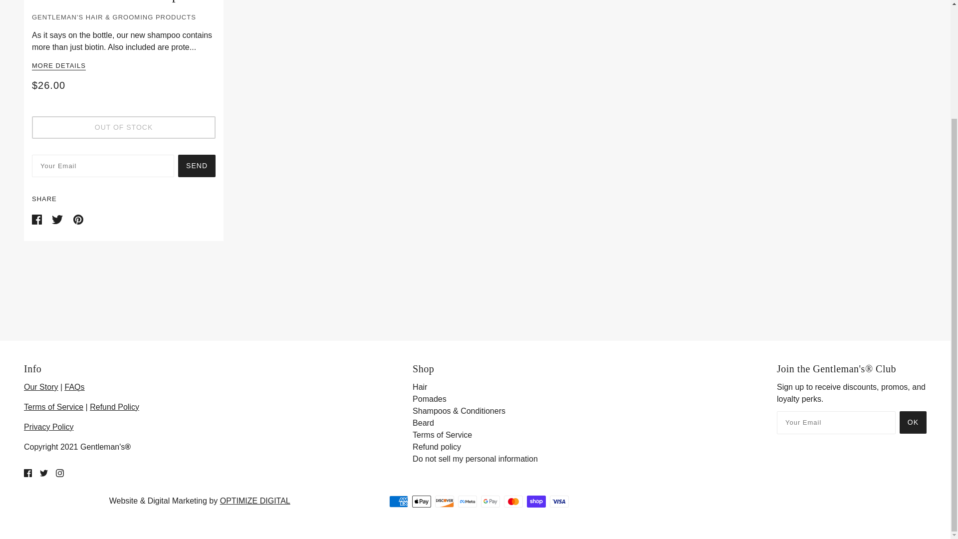 The image size is (958, 539). Describe the element at coordinates (49, 427) in the screenshot. I see `Privacy Policy` at that location.